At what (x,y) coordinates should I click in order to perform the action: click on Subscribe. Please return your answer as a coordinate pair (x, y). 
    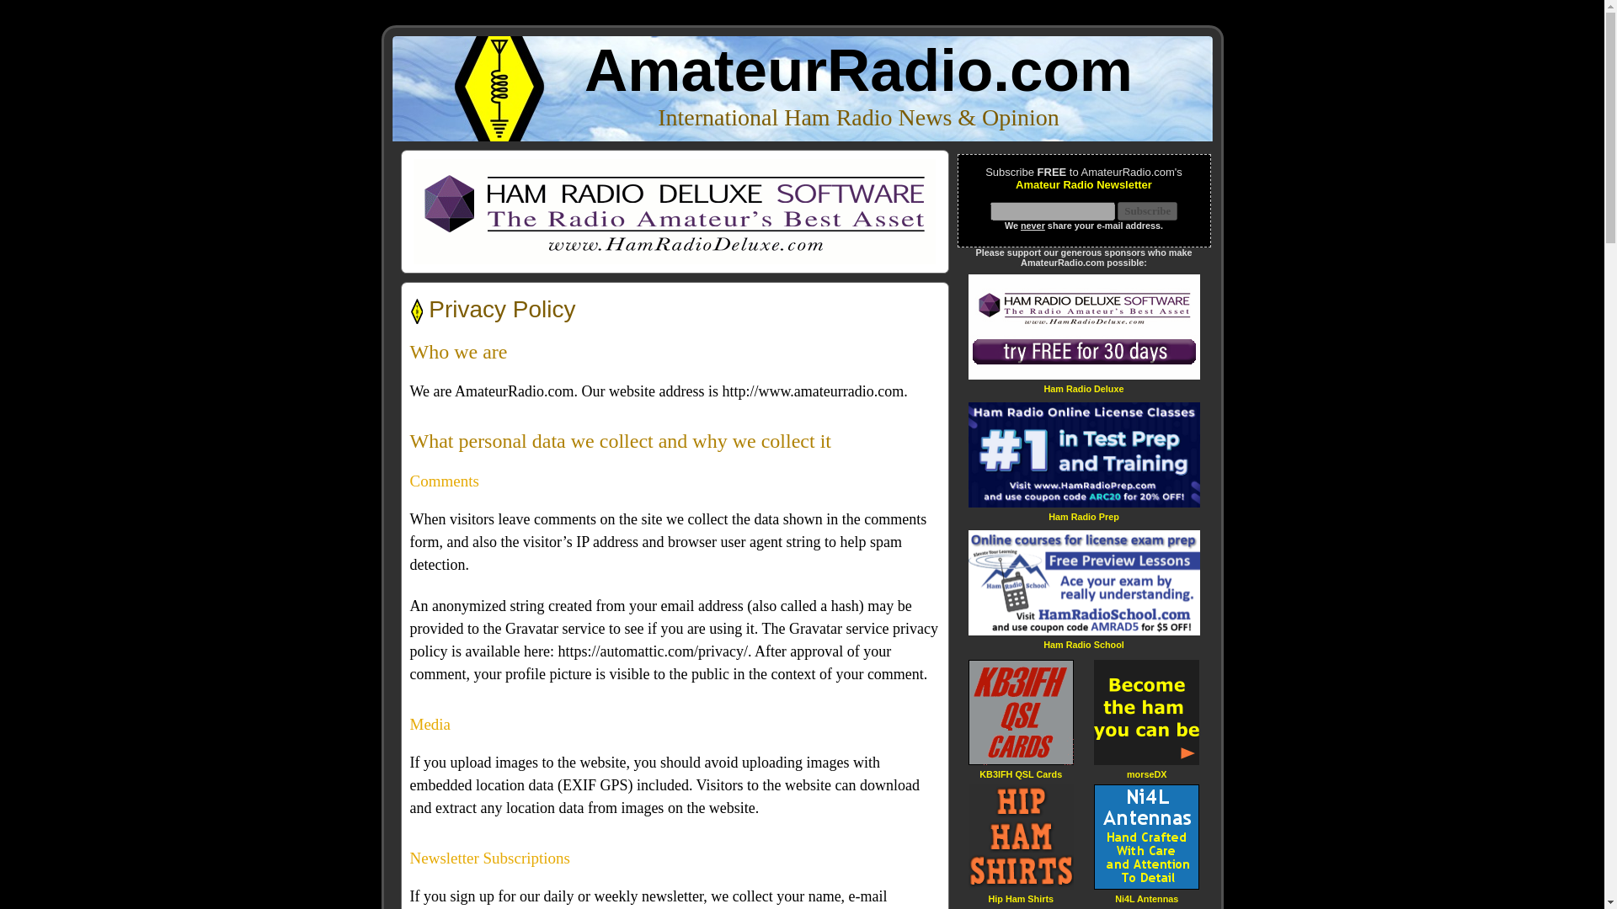
    Looking at the image, I should click on (1147, 210).